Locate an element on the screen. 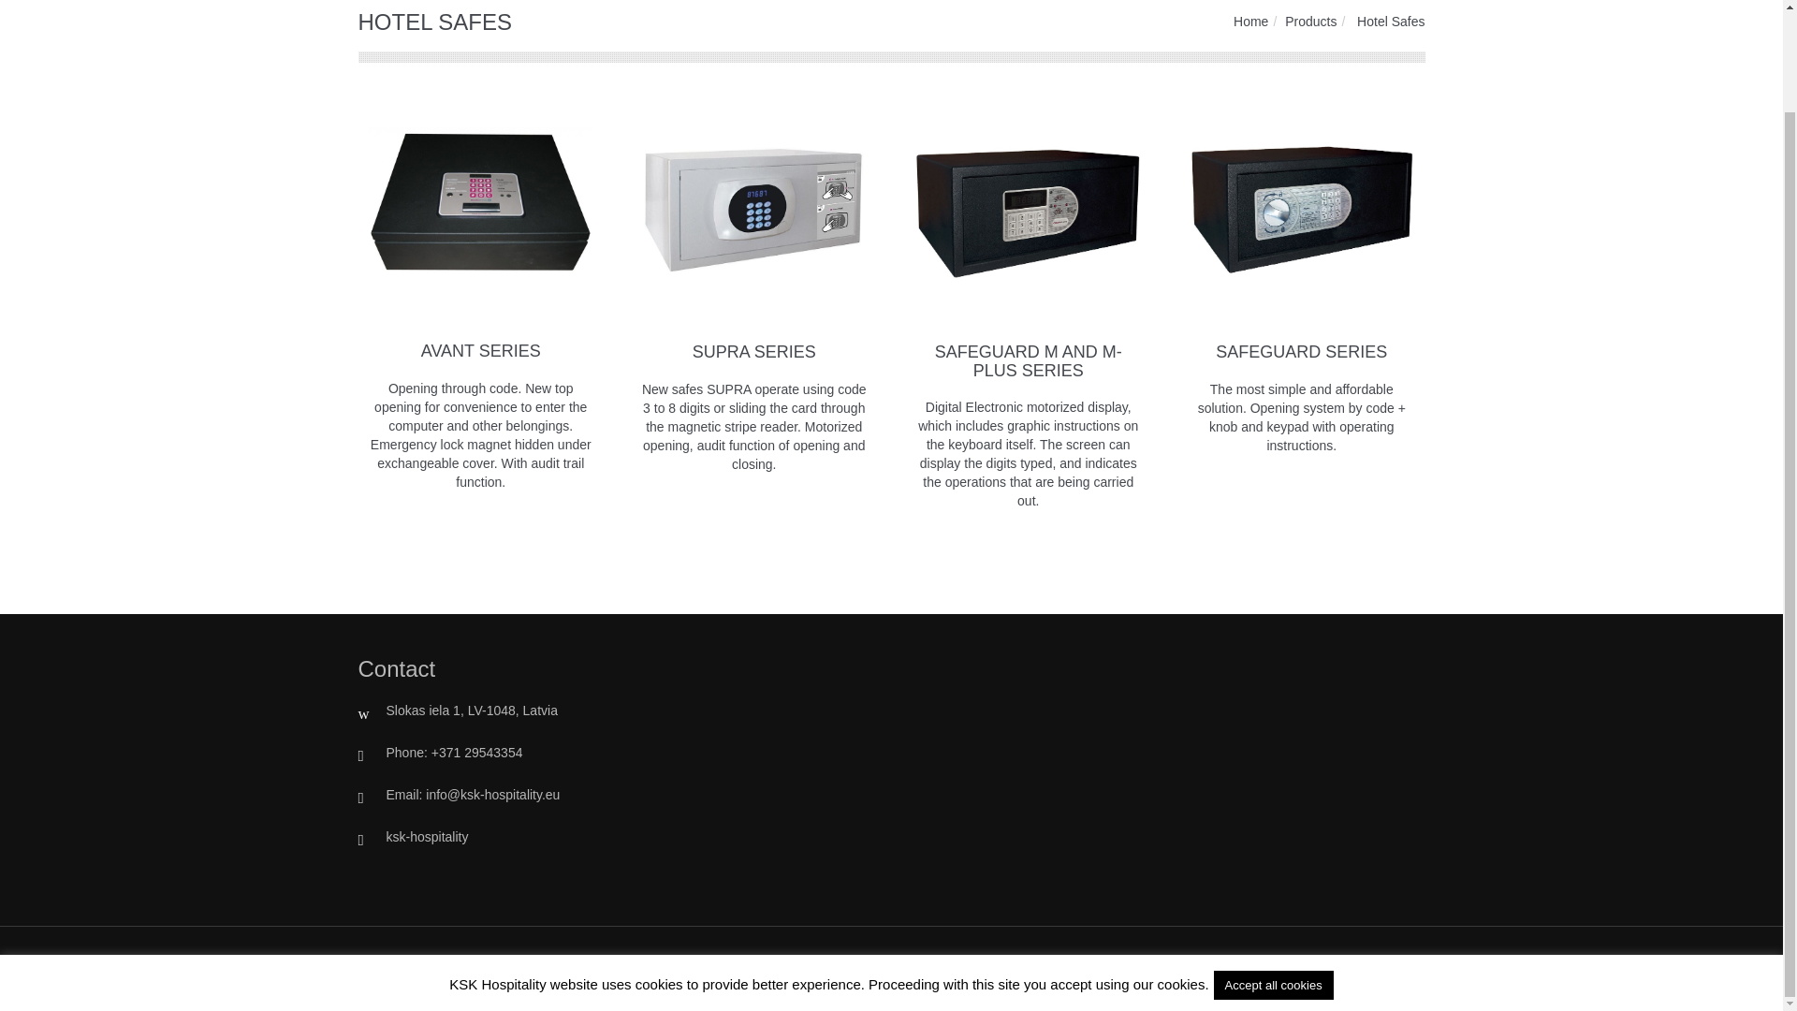 This screenshot has width=1797, height=1011. ksk-hospitality is located at coordinates (427, 836).